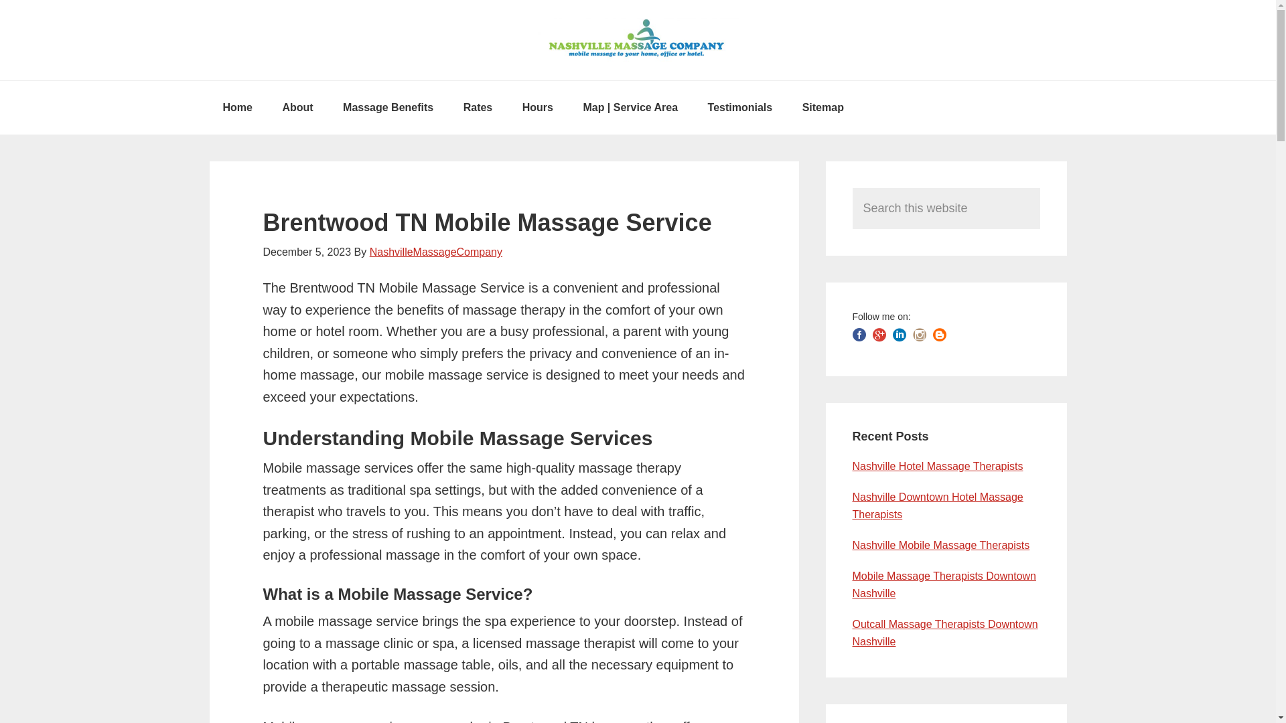 The width and height of the screenshot is (1286, 723). What do you see at coordinates (638, 40) in the screenshot?
I see `Nashville Massage Company` at bounding box center [638, 40].